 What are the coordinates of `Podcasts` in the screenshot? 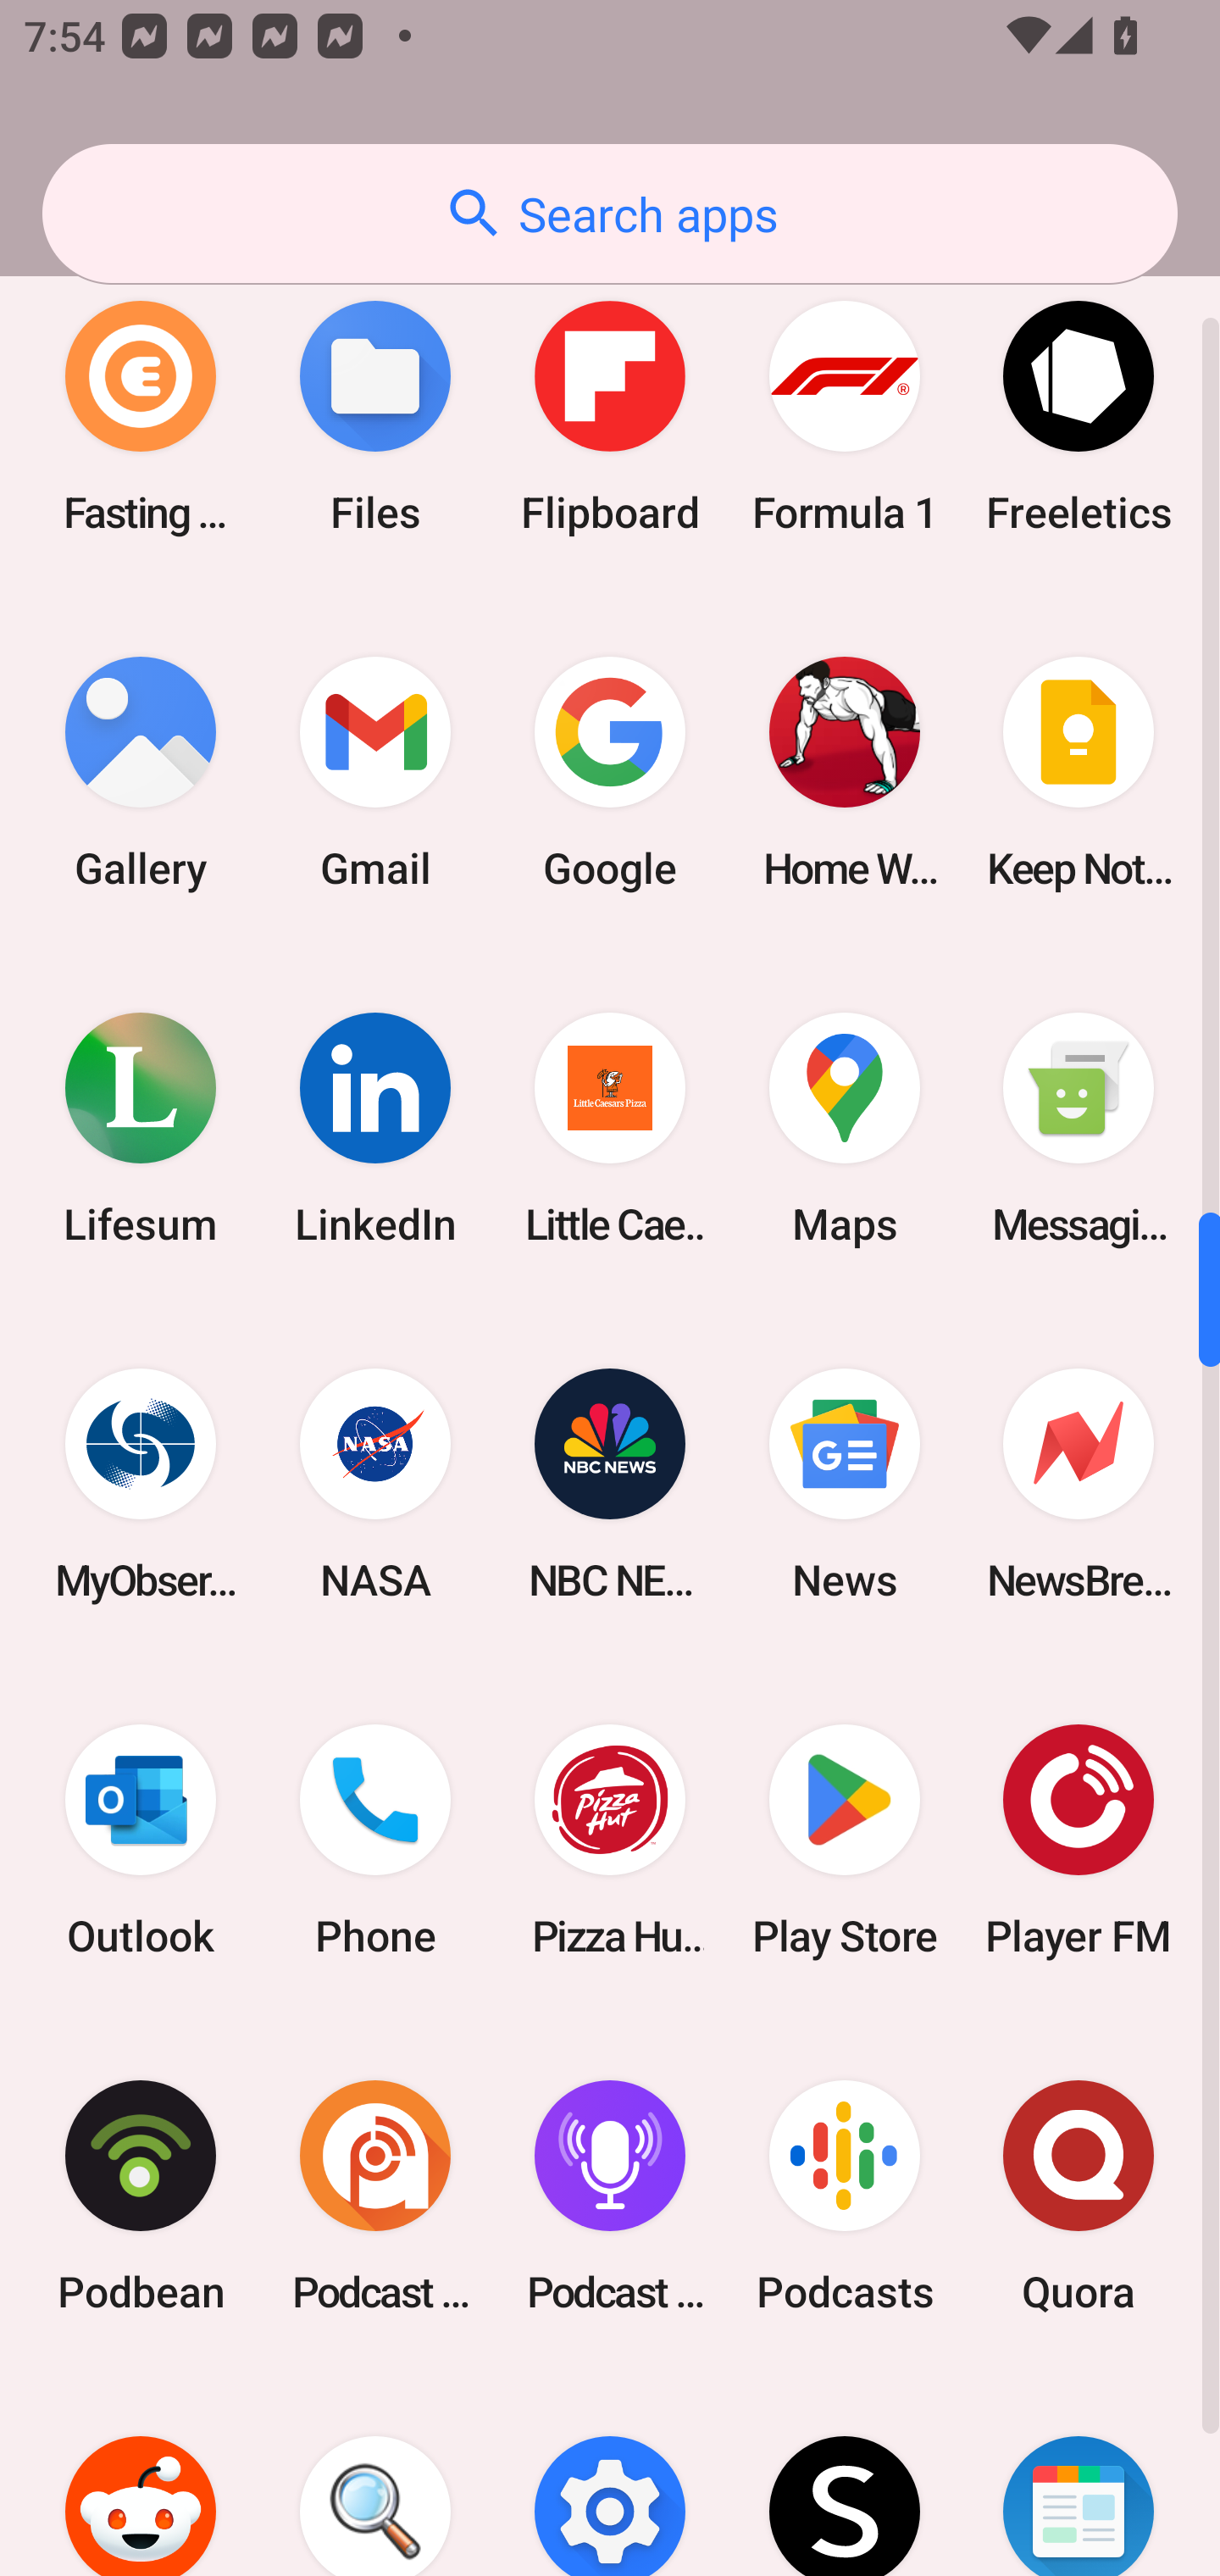 It's located at (844, 2196).